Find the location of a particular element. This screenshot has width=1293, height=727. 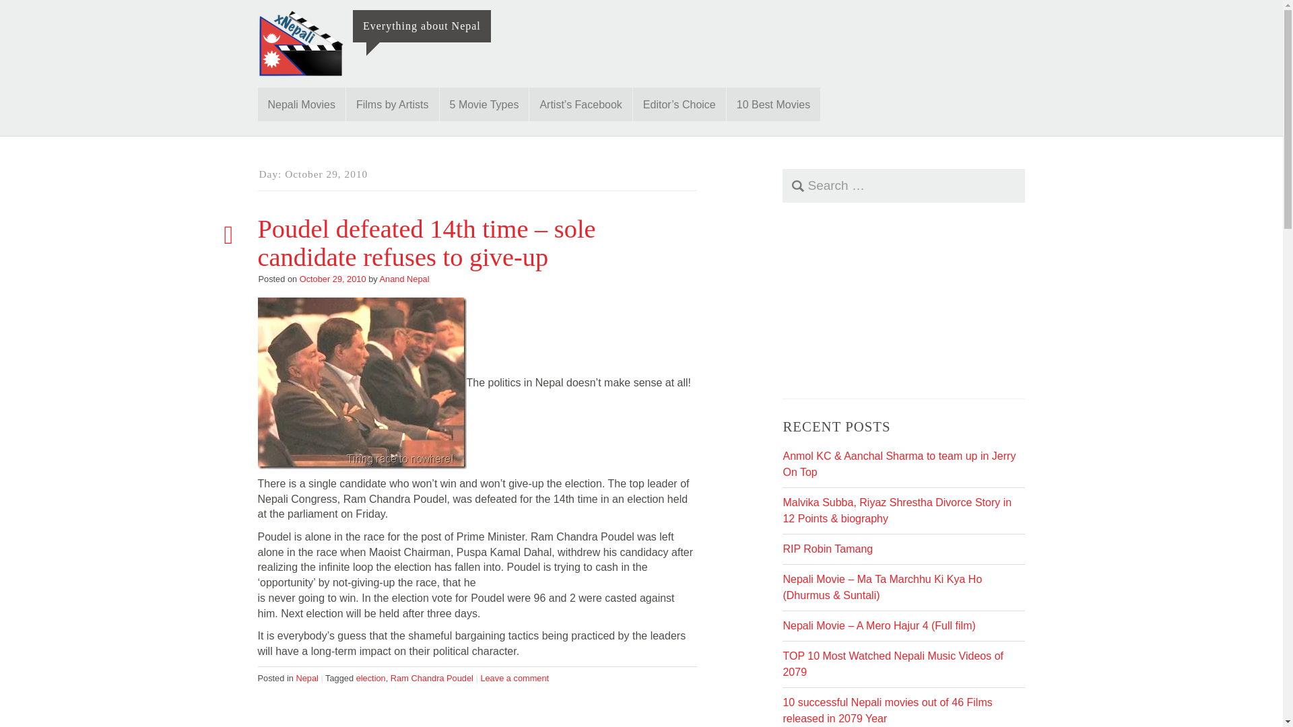

election is located at coordinates (370, 679).